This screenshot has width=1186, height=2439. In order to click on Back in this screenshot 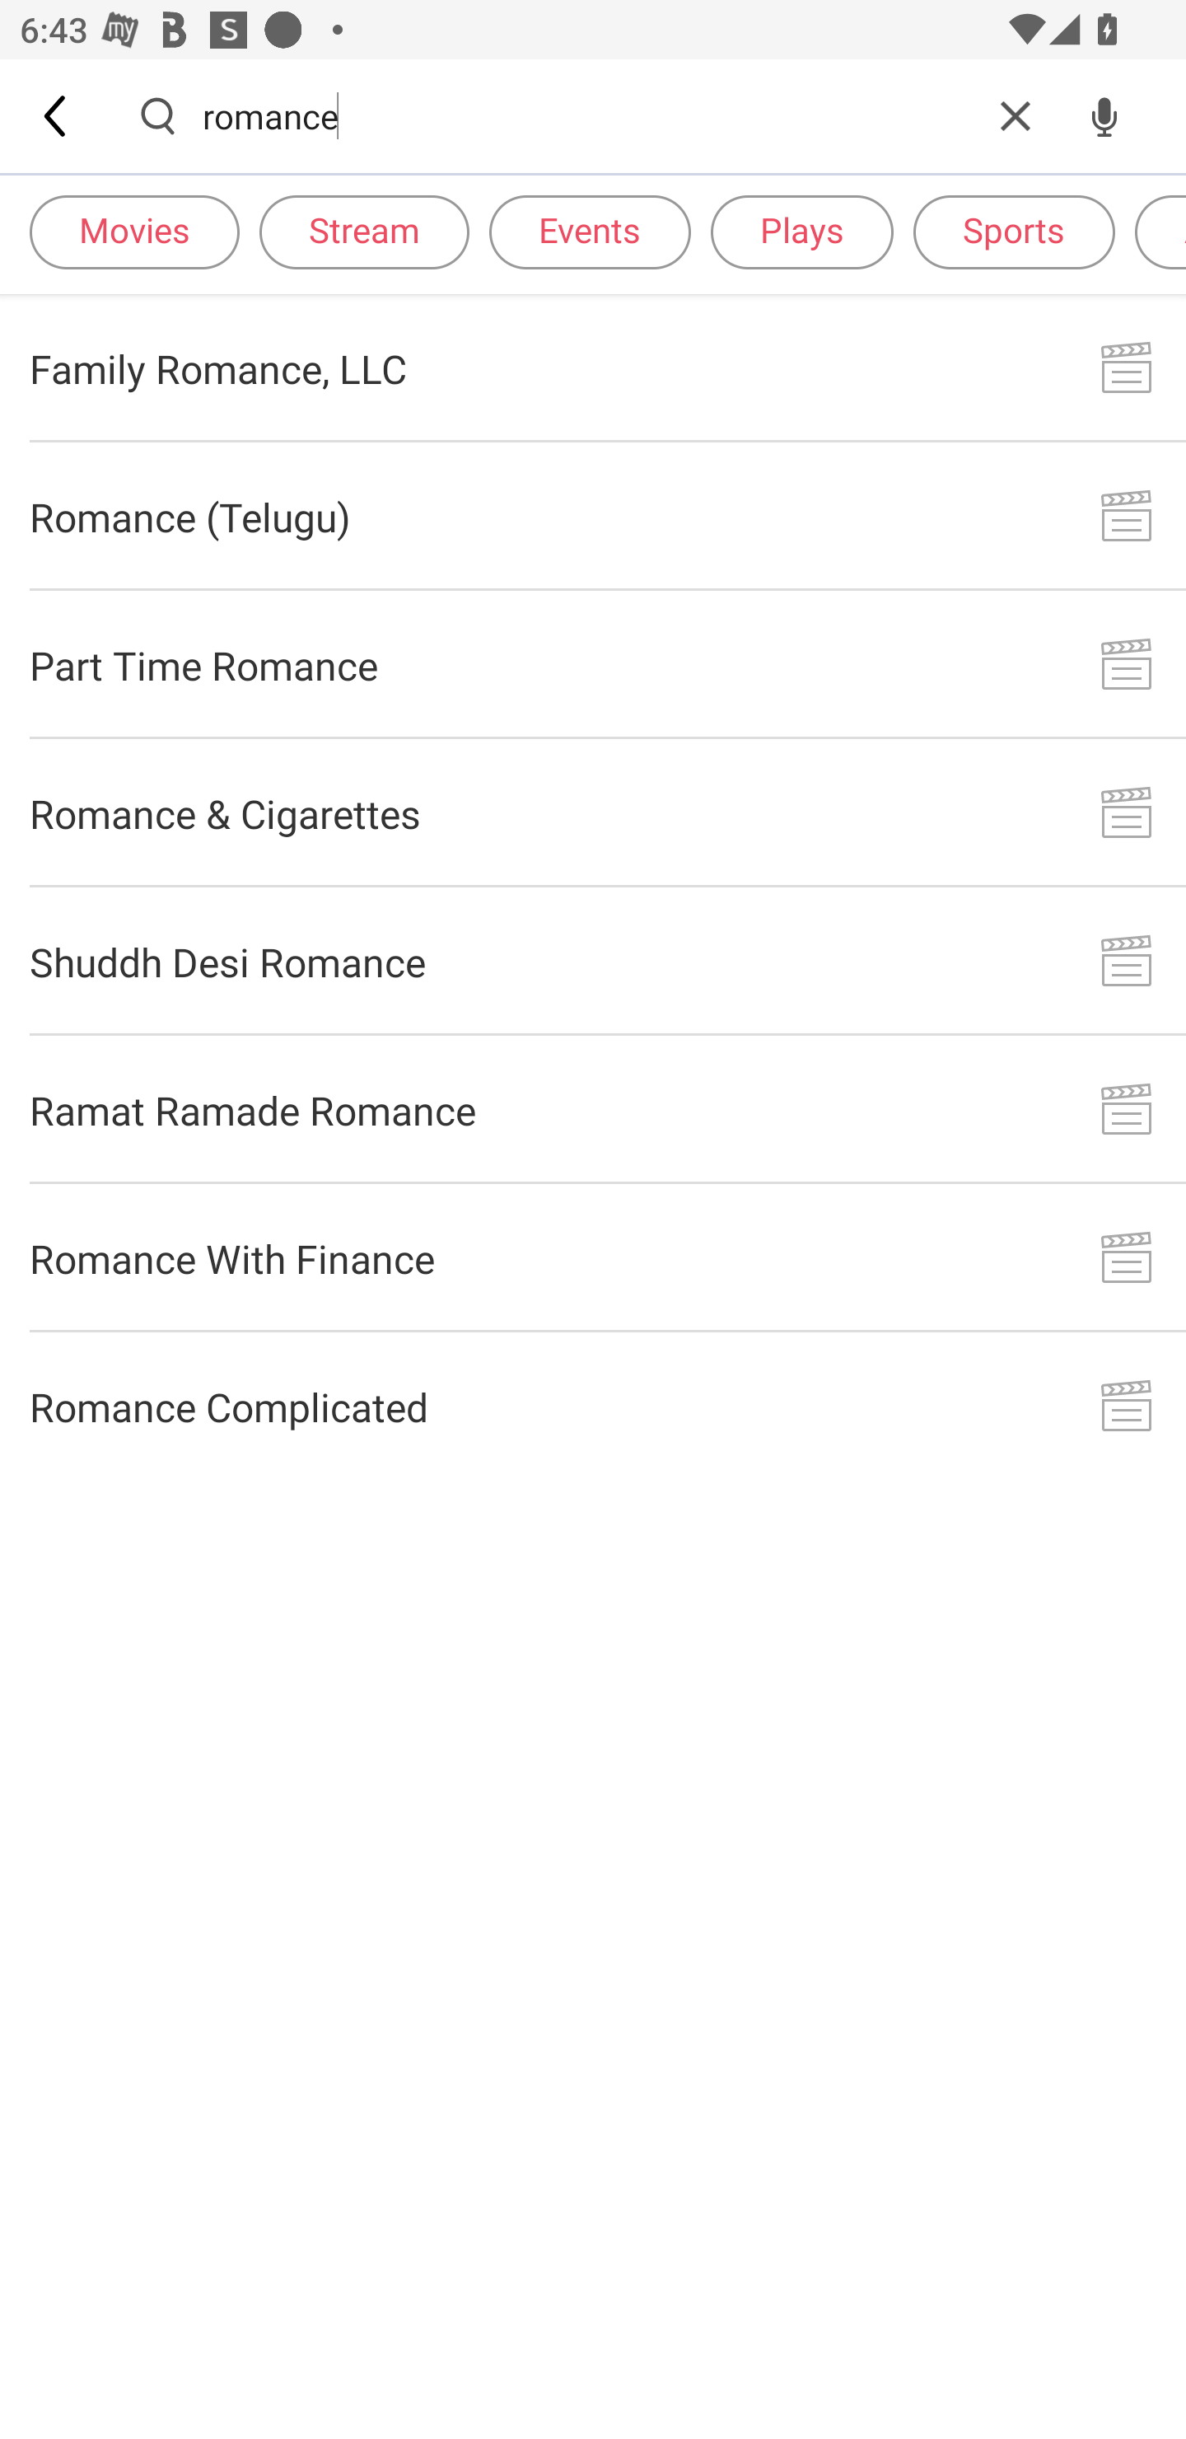, I will do `click(57, 115)`.